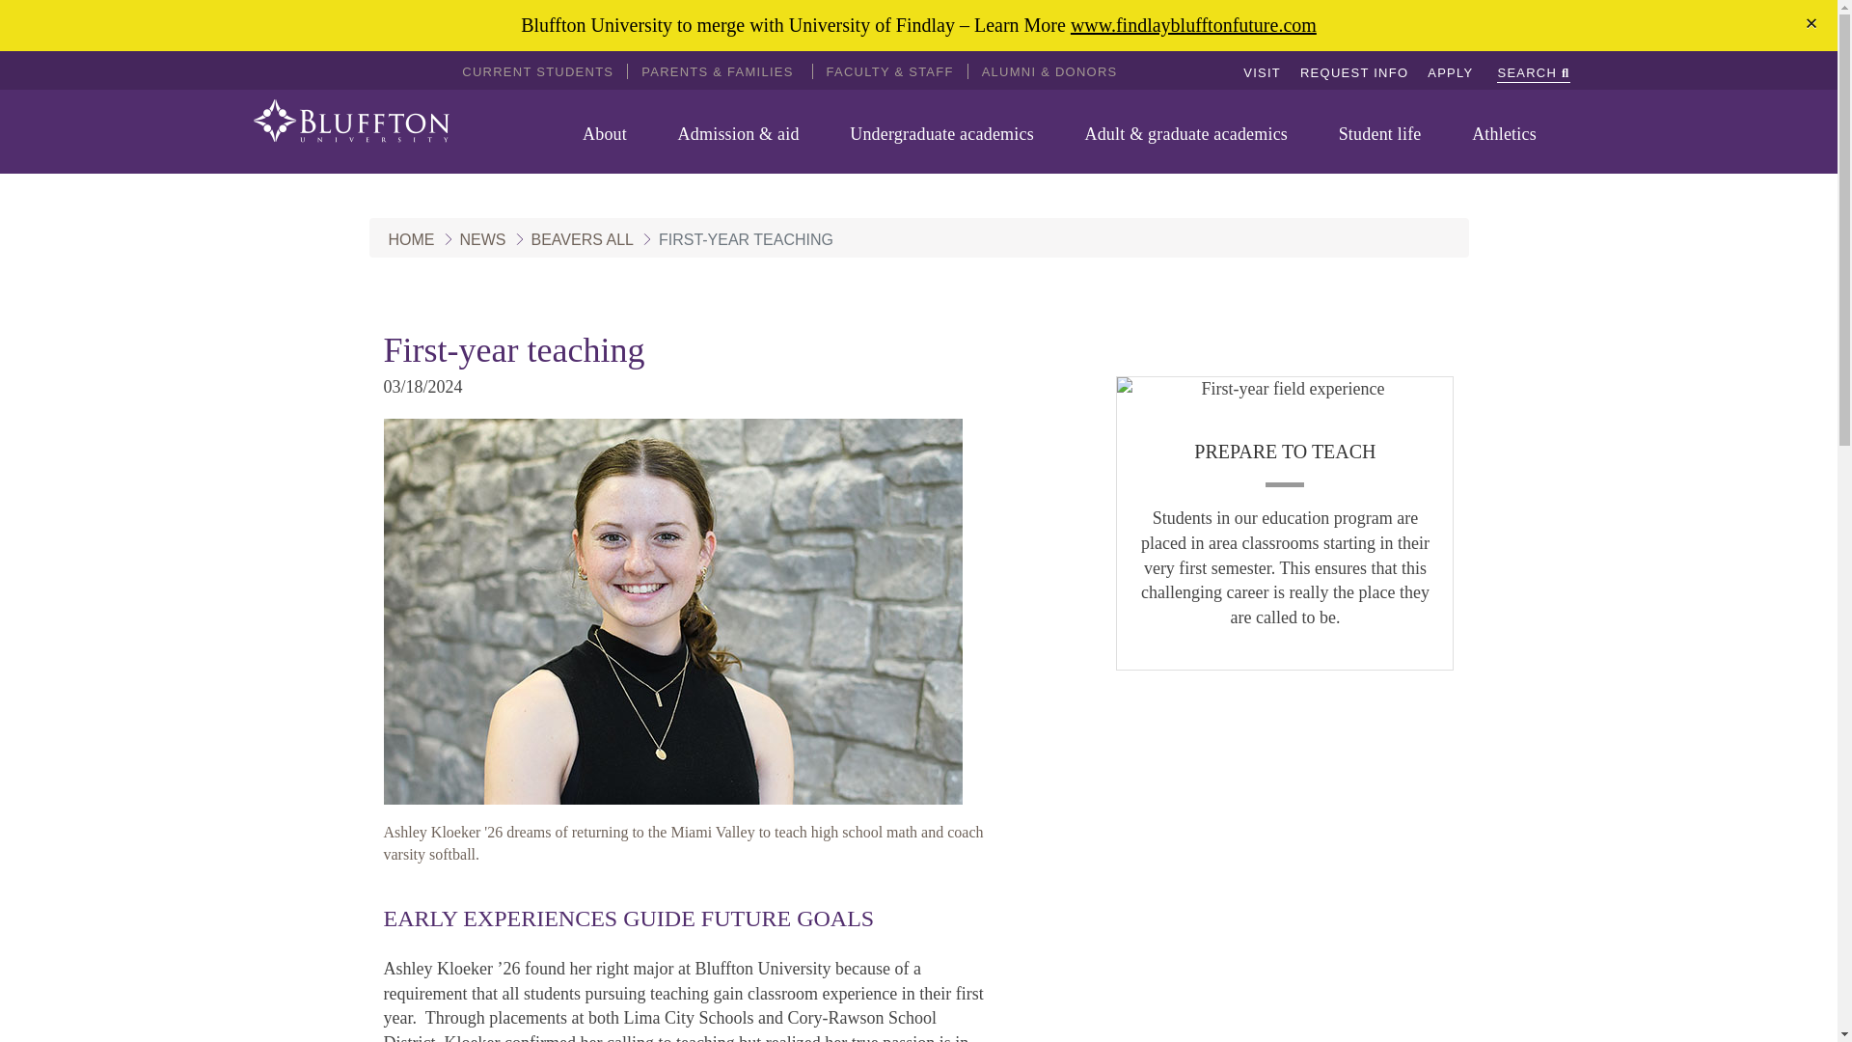 The width and height of the screenshot is (1852, 1042). Describe the element at coordinates (1193, 25) in the screenshot. I see `www.findlayblufftonfuture.com` at that location.